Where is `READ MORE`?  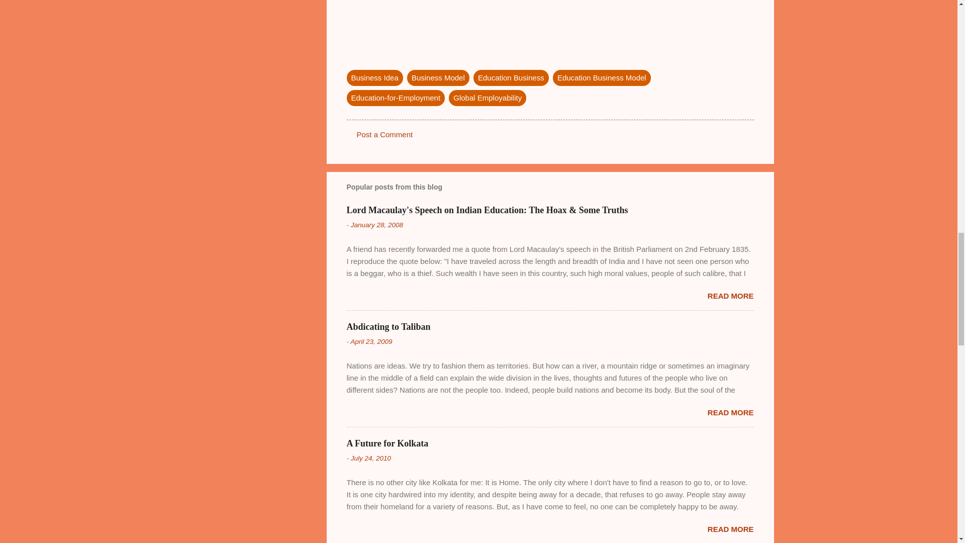 READ MORE is located at coordinates (730, 529).